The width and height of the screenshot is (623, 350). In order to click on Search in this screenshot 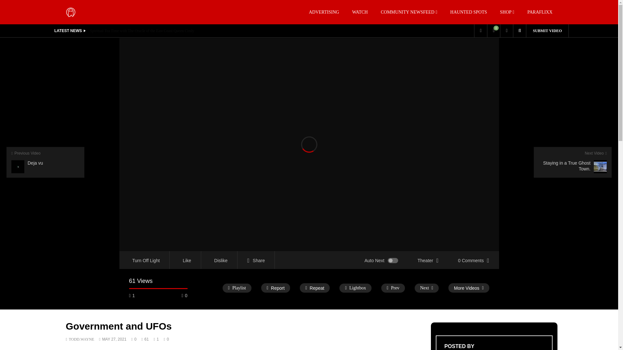, I will do `click(510, 43)`.